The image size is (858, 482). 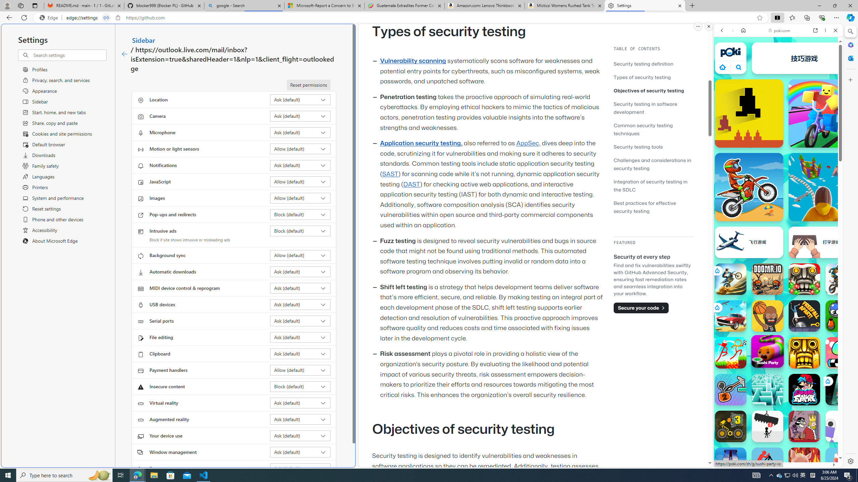 What do you see at coordinates (776, 444) in the screenshot?
I see `Poki` at bounding box center [776, 444].